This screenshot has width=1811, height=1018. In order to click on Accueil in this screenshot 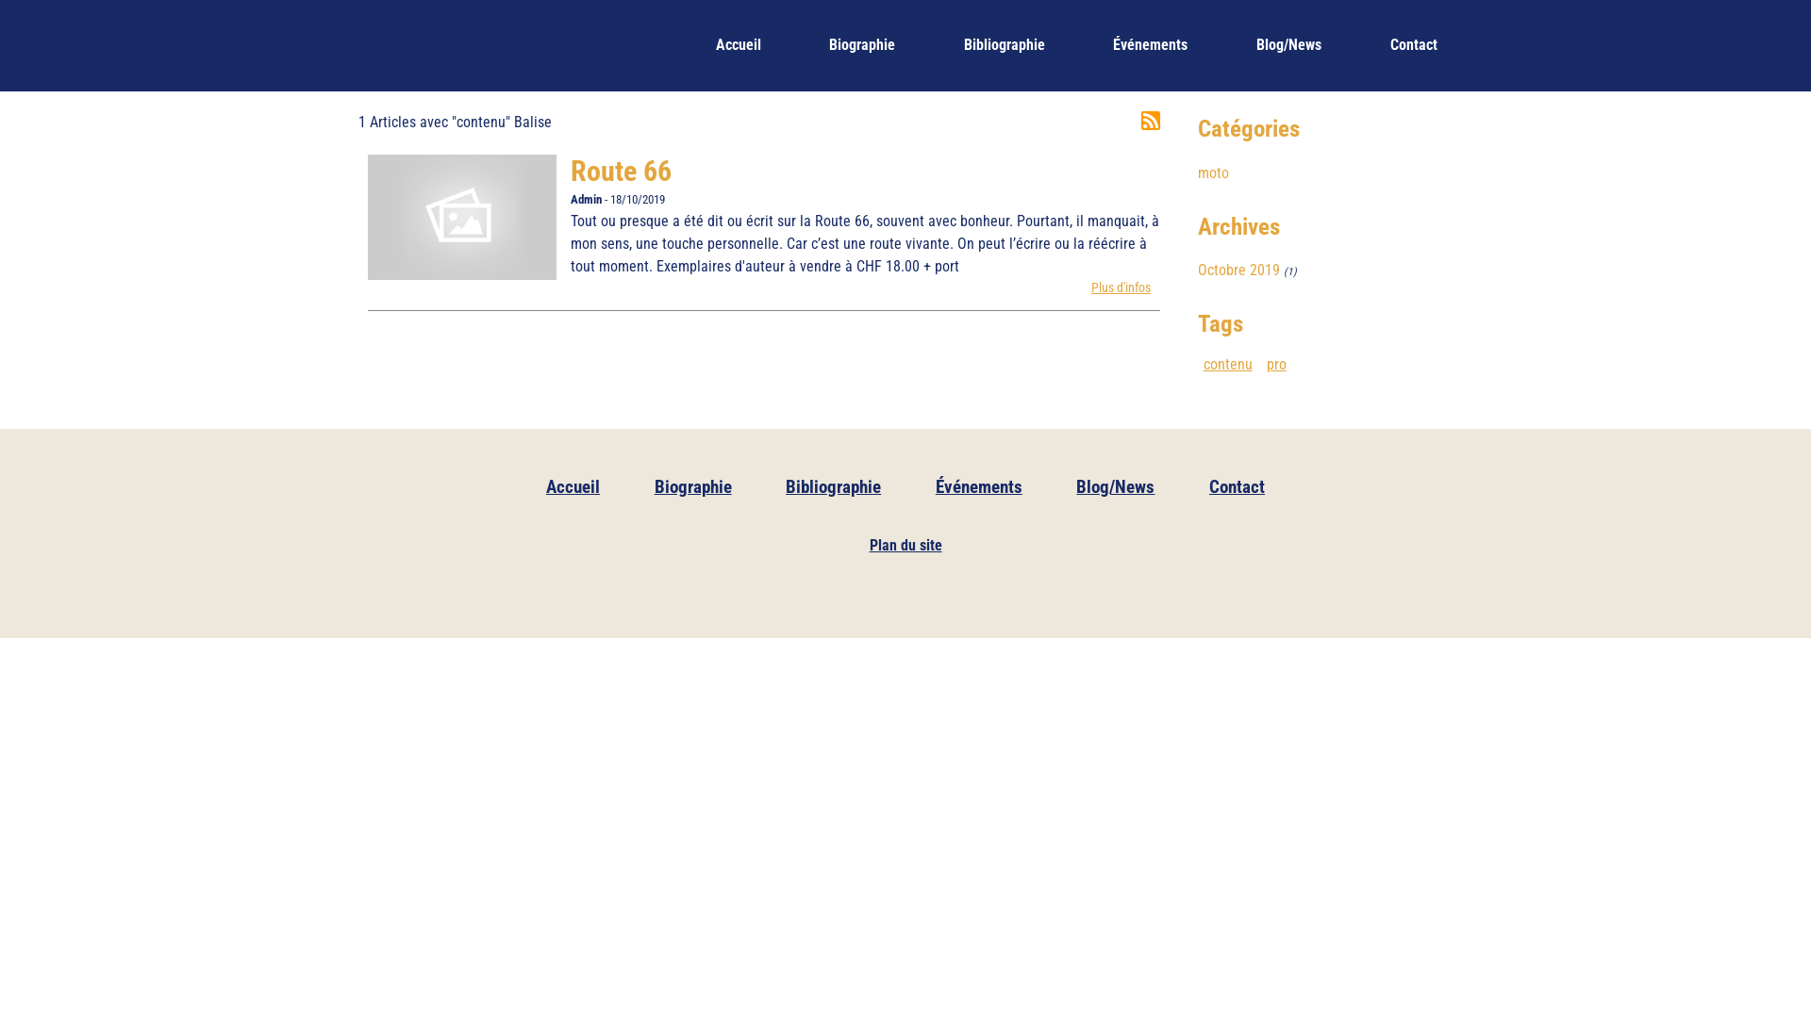, I will do `click(573, 486)`.